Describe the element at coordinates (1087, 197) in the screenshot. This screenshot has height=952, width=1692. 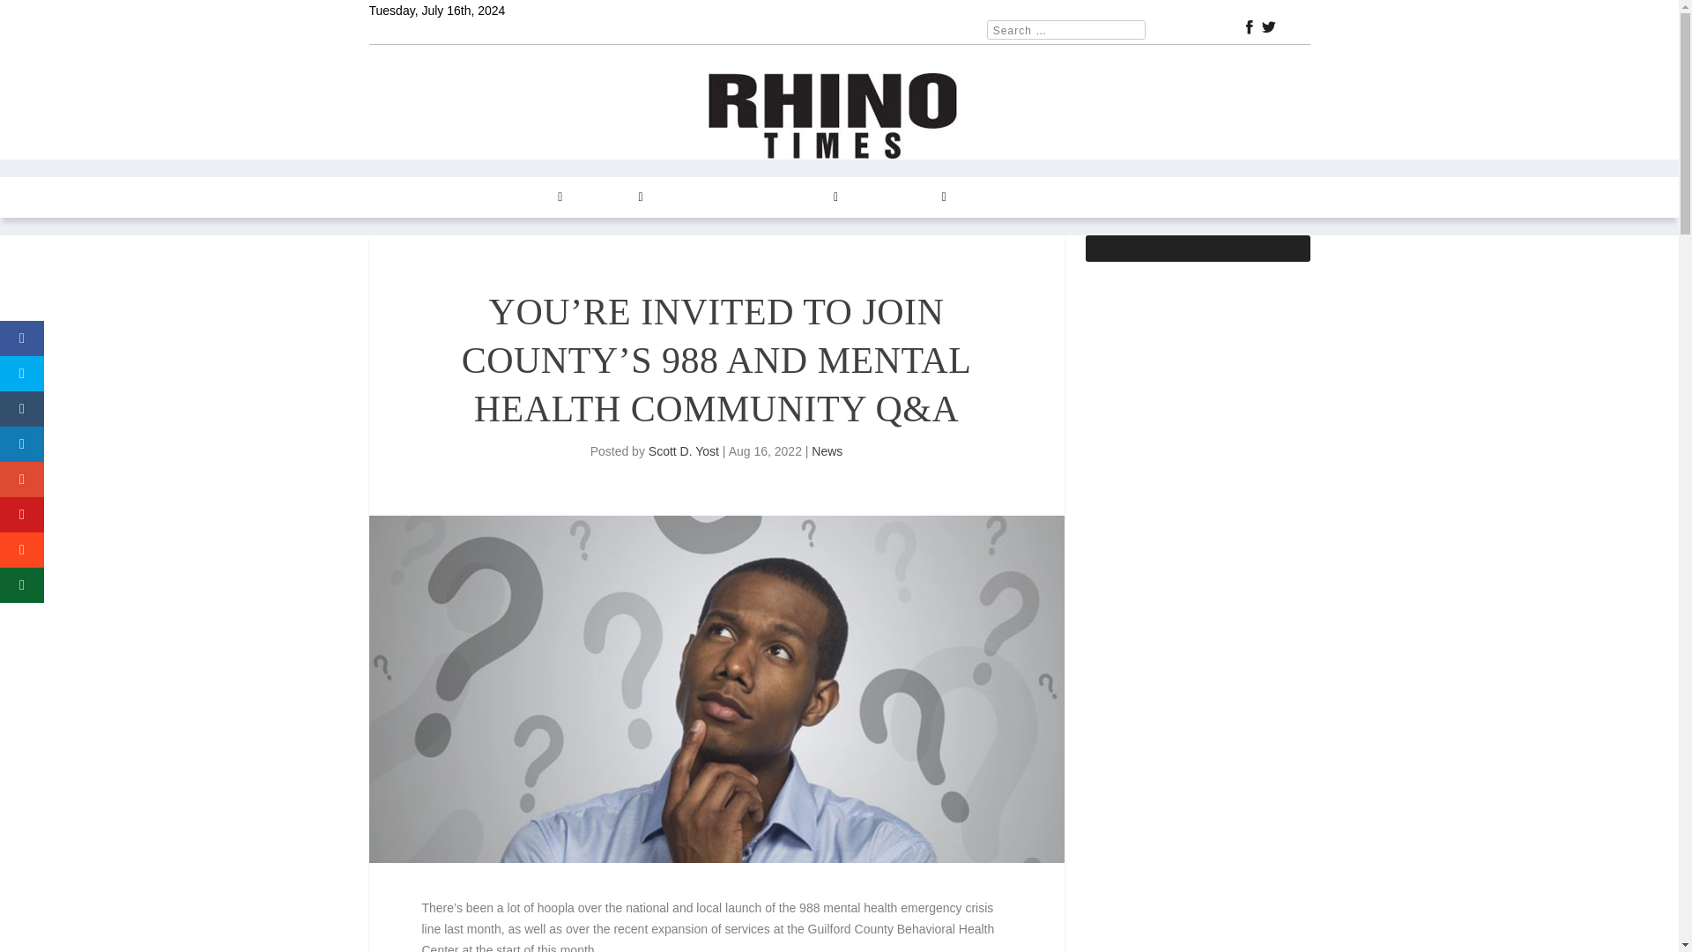
I see `OBITUARIES` at that location.